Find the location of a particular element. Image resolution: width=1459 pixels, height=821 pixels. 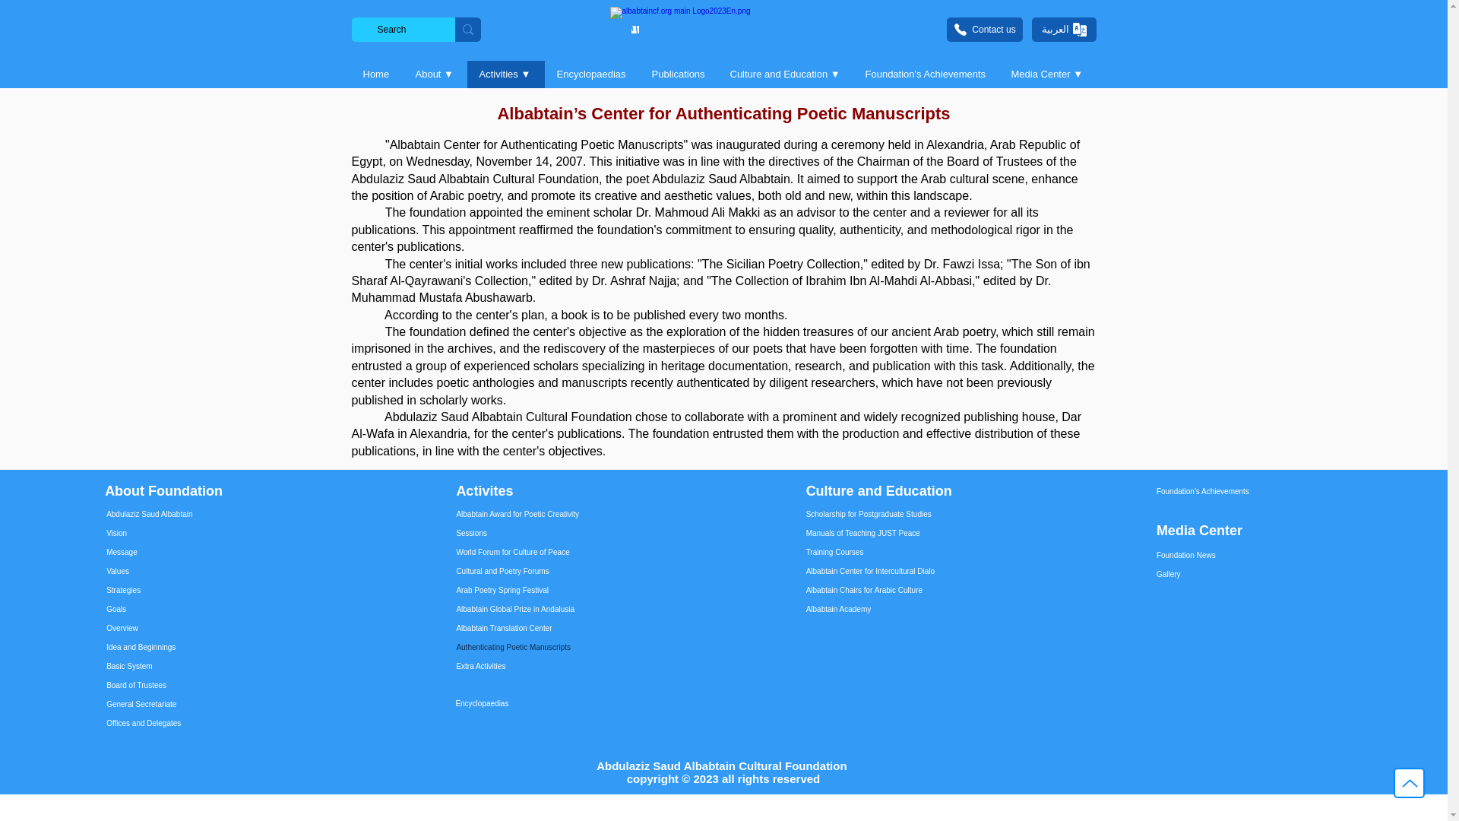

Foundation's Achievements is located at coordinates (925, 74).